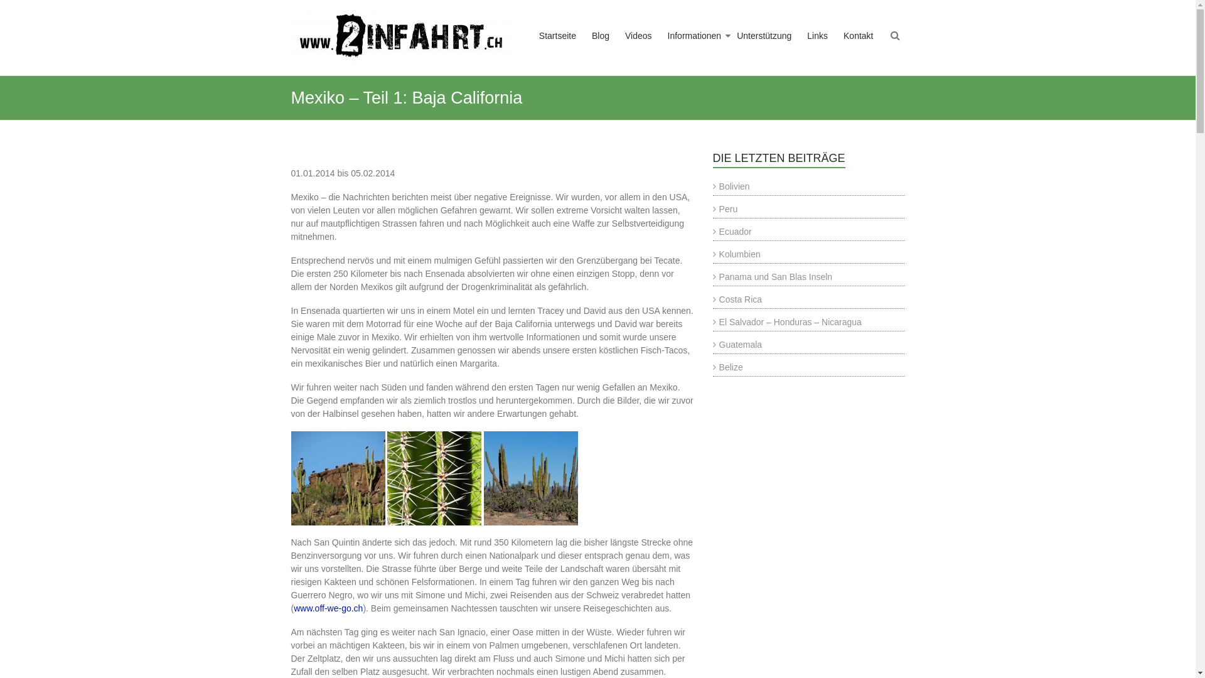 Image resolution: width=1205 pixels, height=678 pixels. Describe the element at coordinates (732, 232) in the screenshot. I see `Ecuador` at that location.